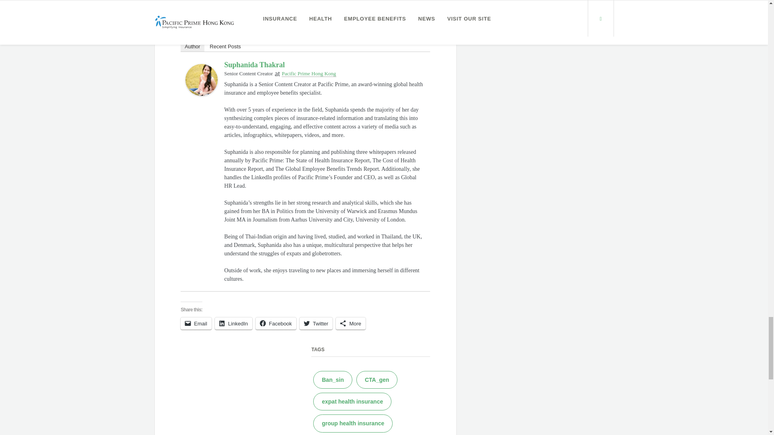 The height and width of the screenshot is (435, 774). What do you see at coordinates (196, 323) in the screenshot?
I see `Click to email a link to a friend` at bounding box center [196, 323].